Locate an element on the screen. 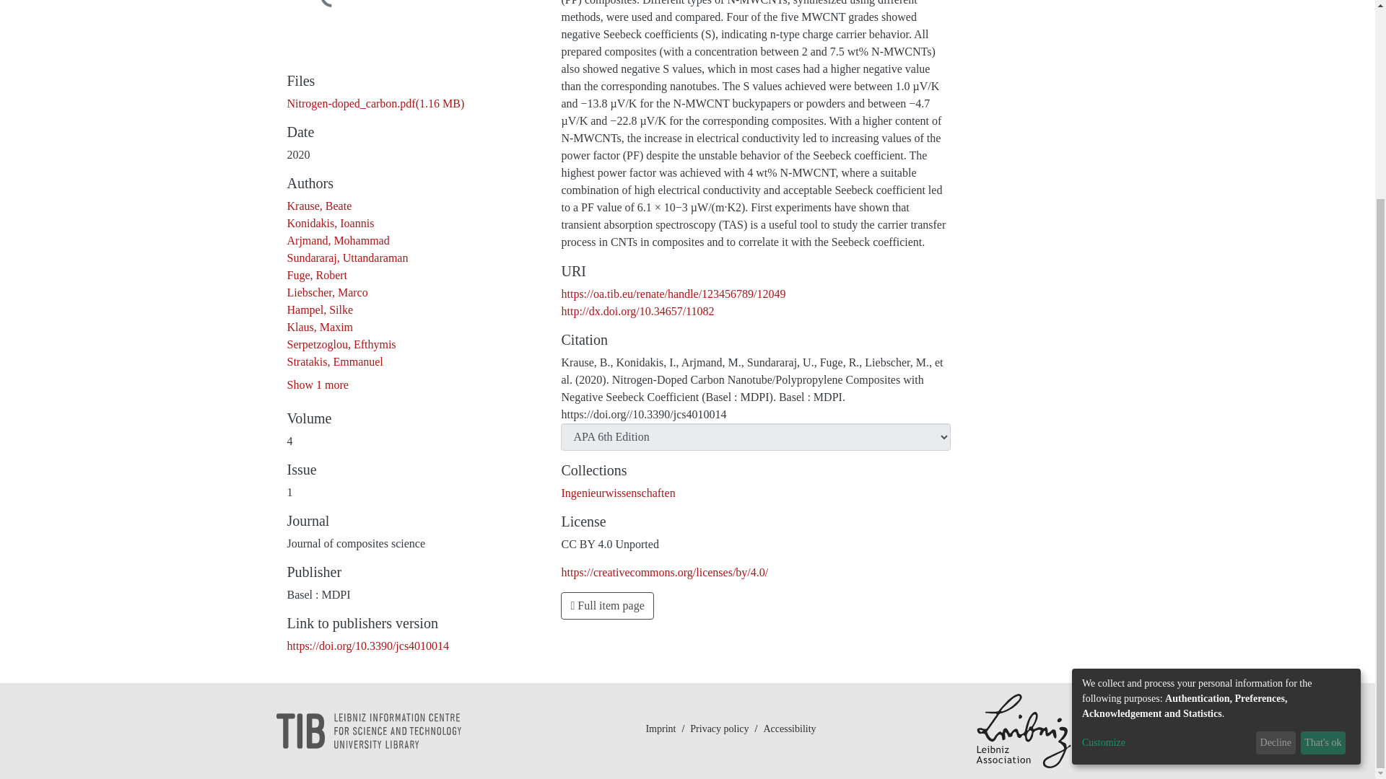  Accessibility is located at coordinates (789, 749).